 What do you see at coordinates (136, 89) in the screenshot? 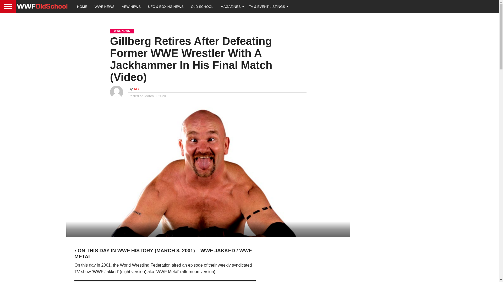
I see `Posts by AG` at bounding box center [136, 89].